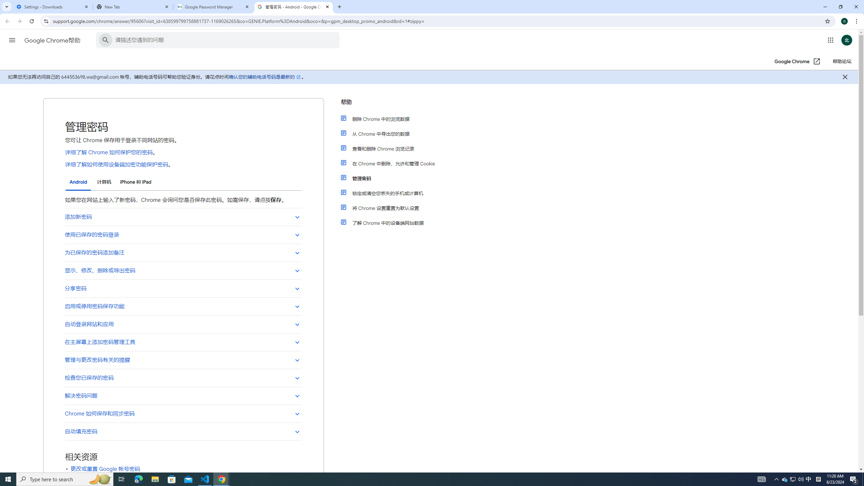 The height and width of the screenshot is (486, 864). What do you see at coordinates (78, 182) in the screenshot?
I see `Android` at bounding box center [78, 182].